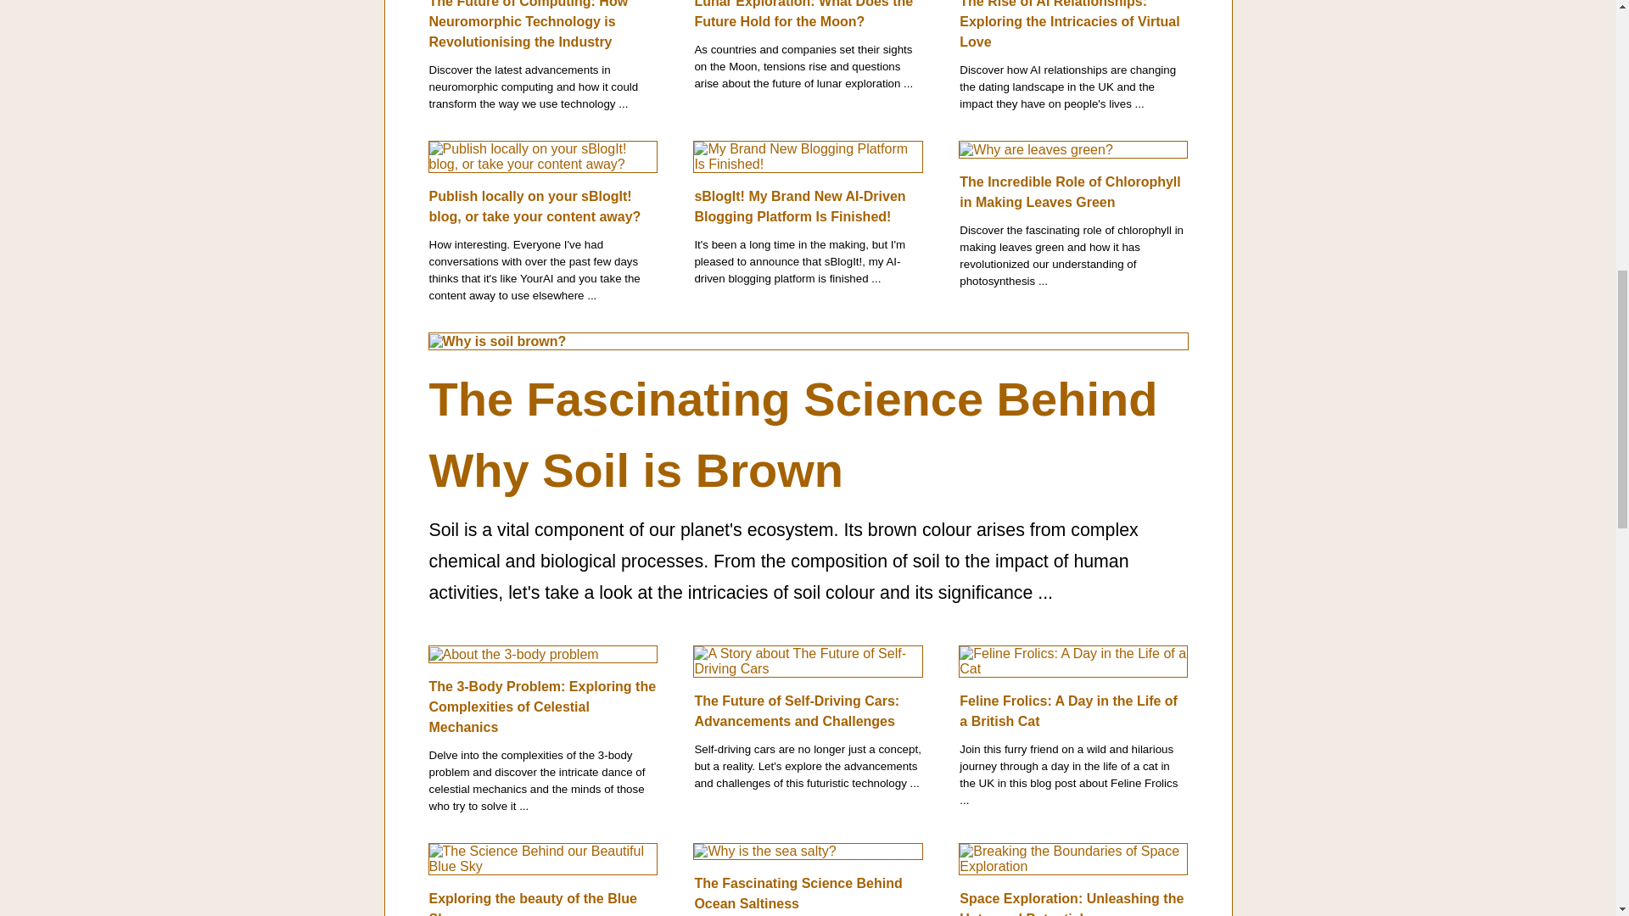  I want to click on Space Exploration: Unleashing the Untapped Potential, so click(1071, 902).